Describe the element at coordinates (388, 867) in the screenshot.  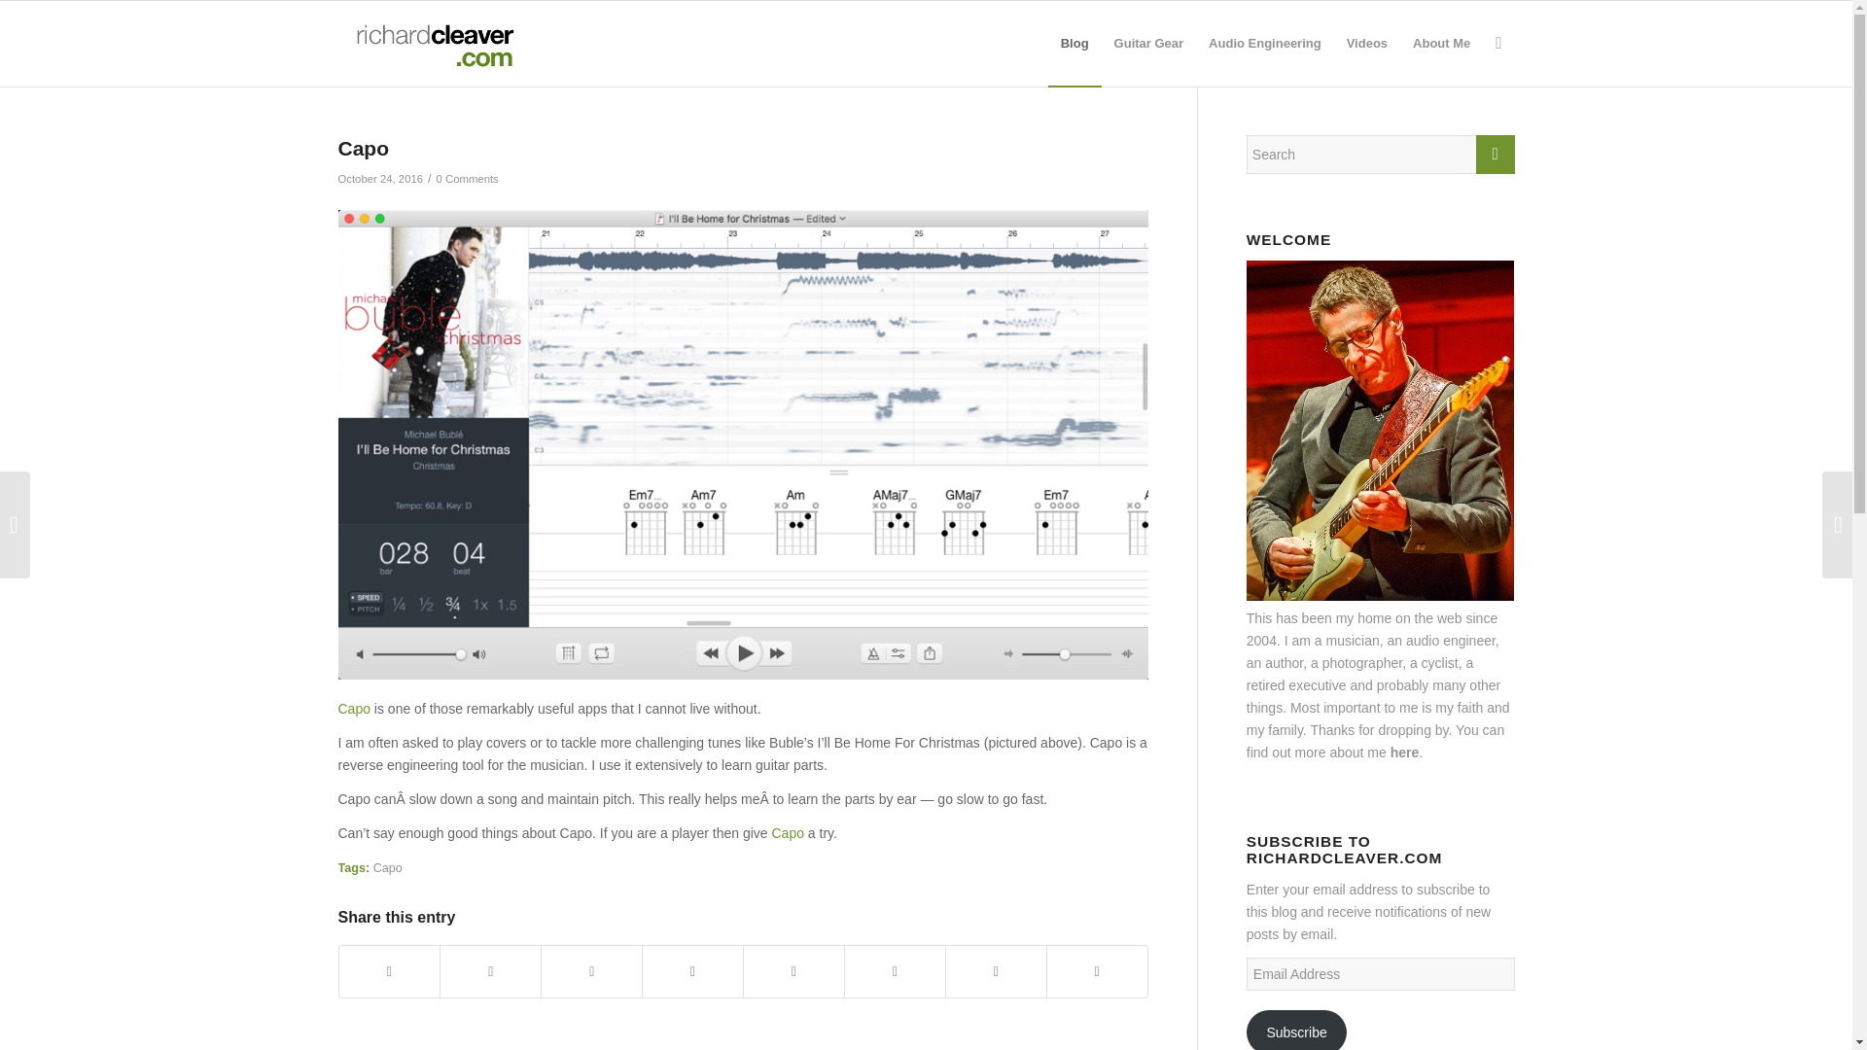
I see `Capo` at that location.